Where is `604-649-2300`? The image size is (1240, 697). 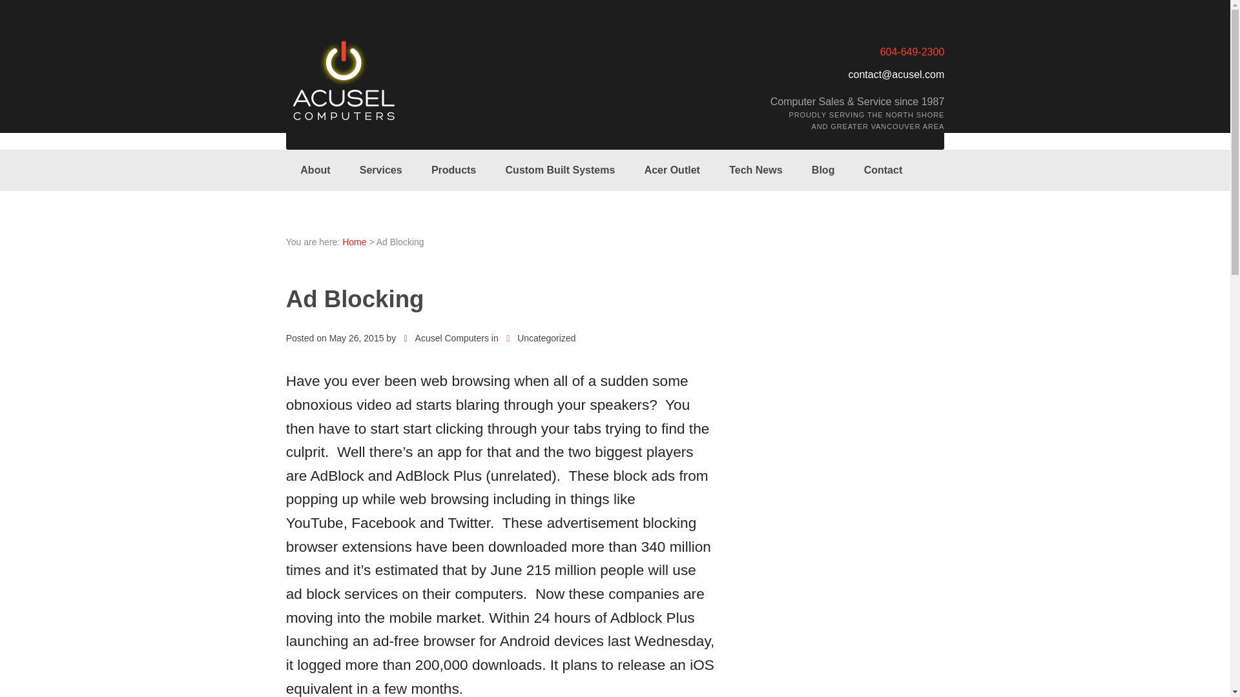
604-649-2300 is located at coordinates (913, 52).